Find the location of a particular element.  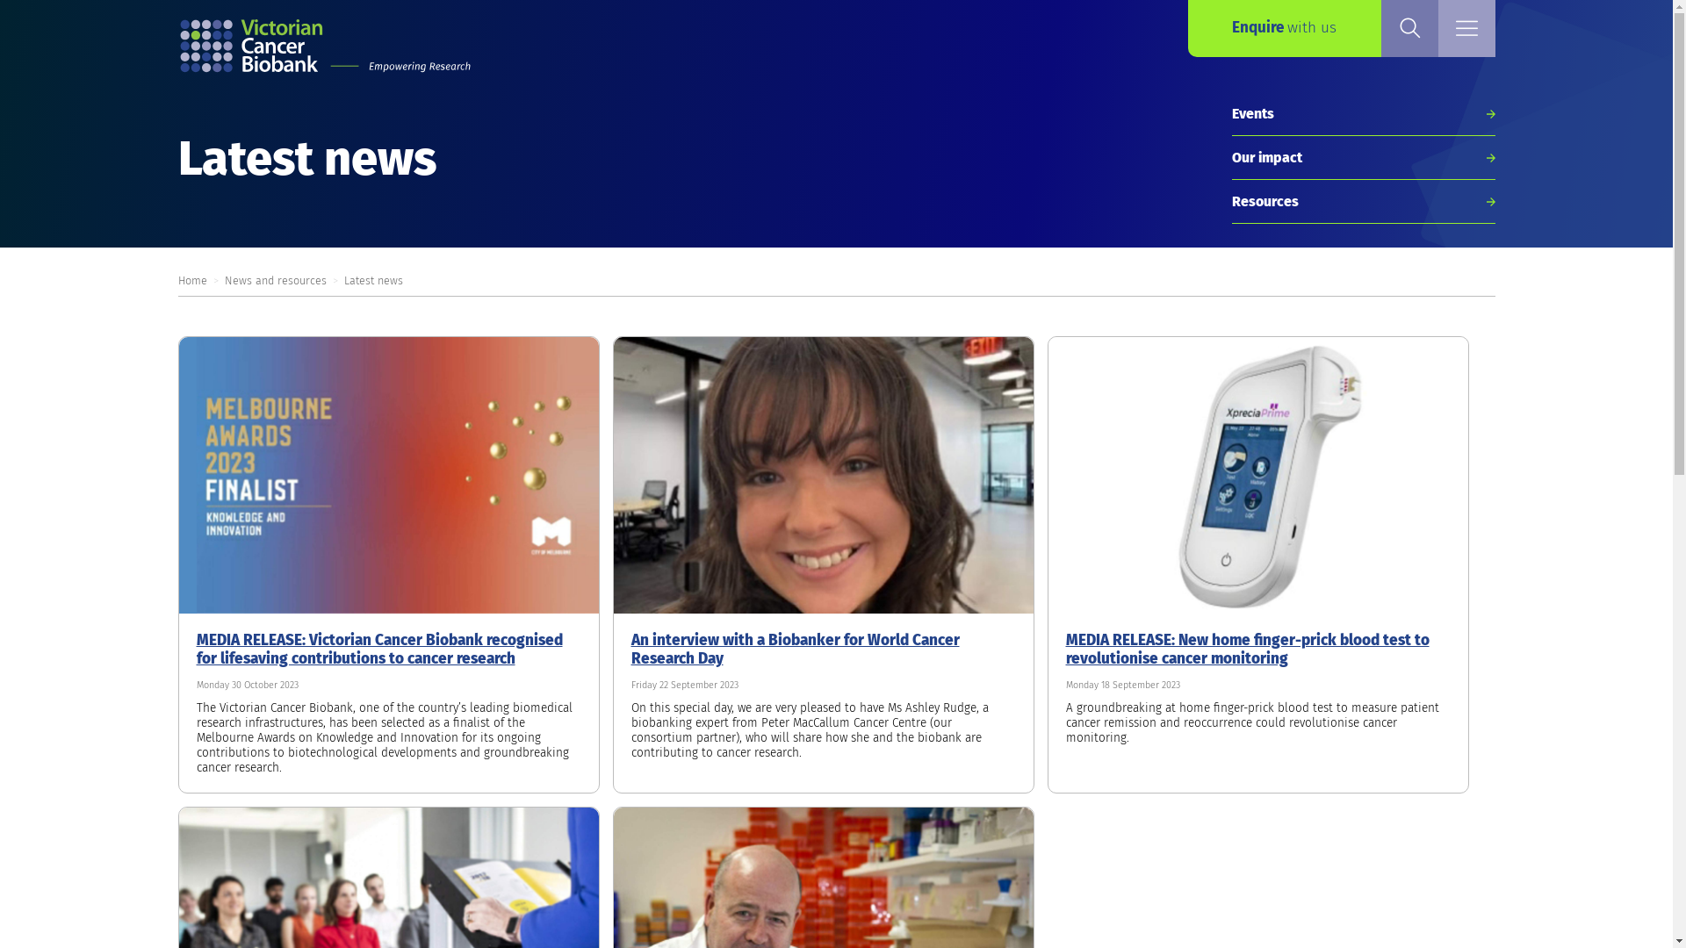

An interview with a Biobanker for World Cancer Research Day is located at coordinates (795, 650).